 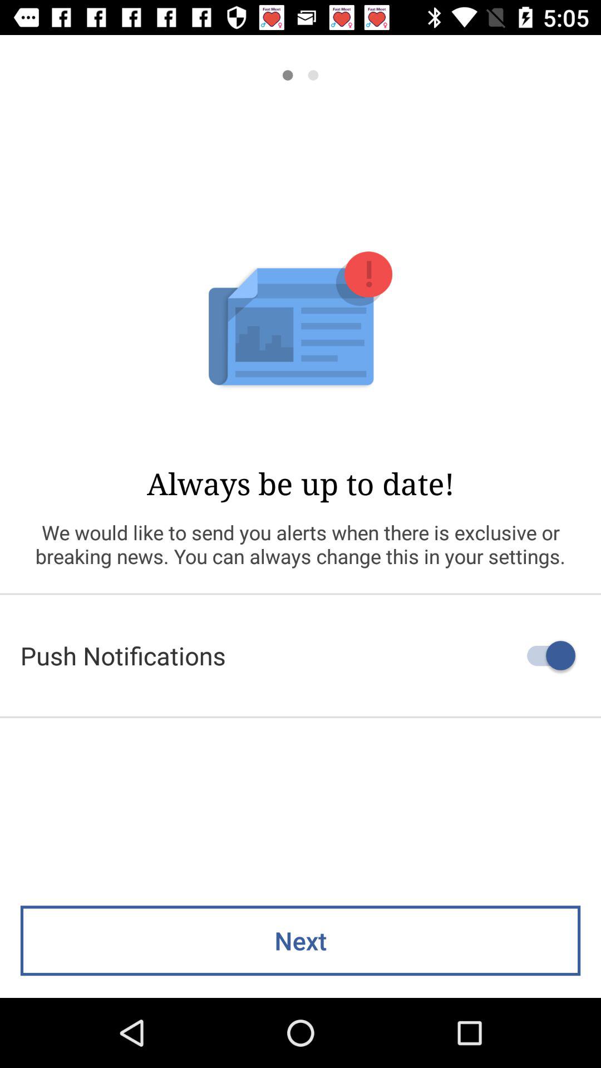 I want to click on launch the next icon, so click(x=300, y=941).